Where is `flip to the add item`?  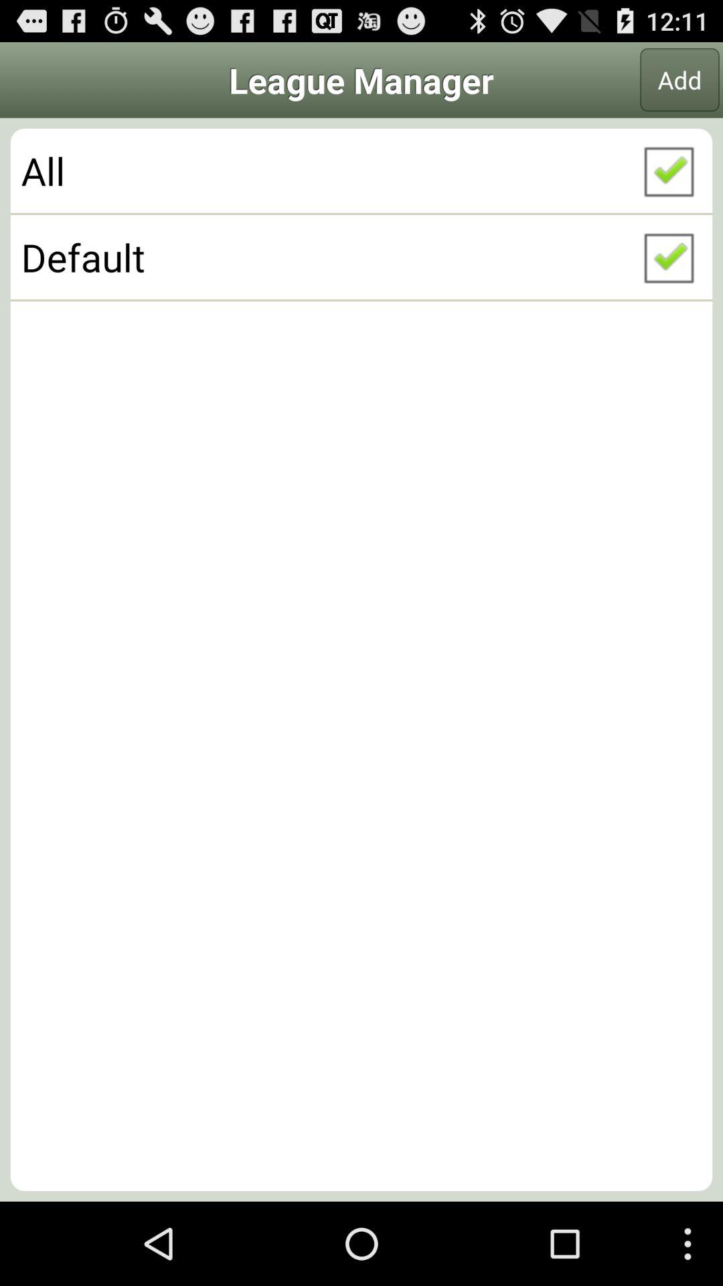 flip to the add item is located at coordinates (679, 80).